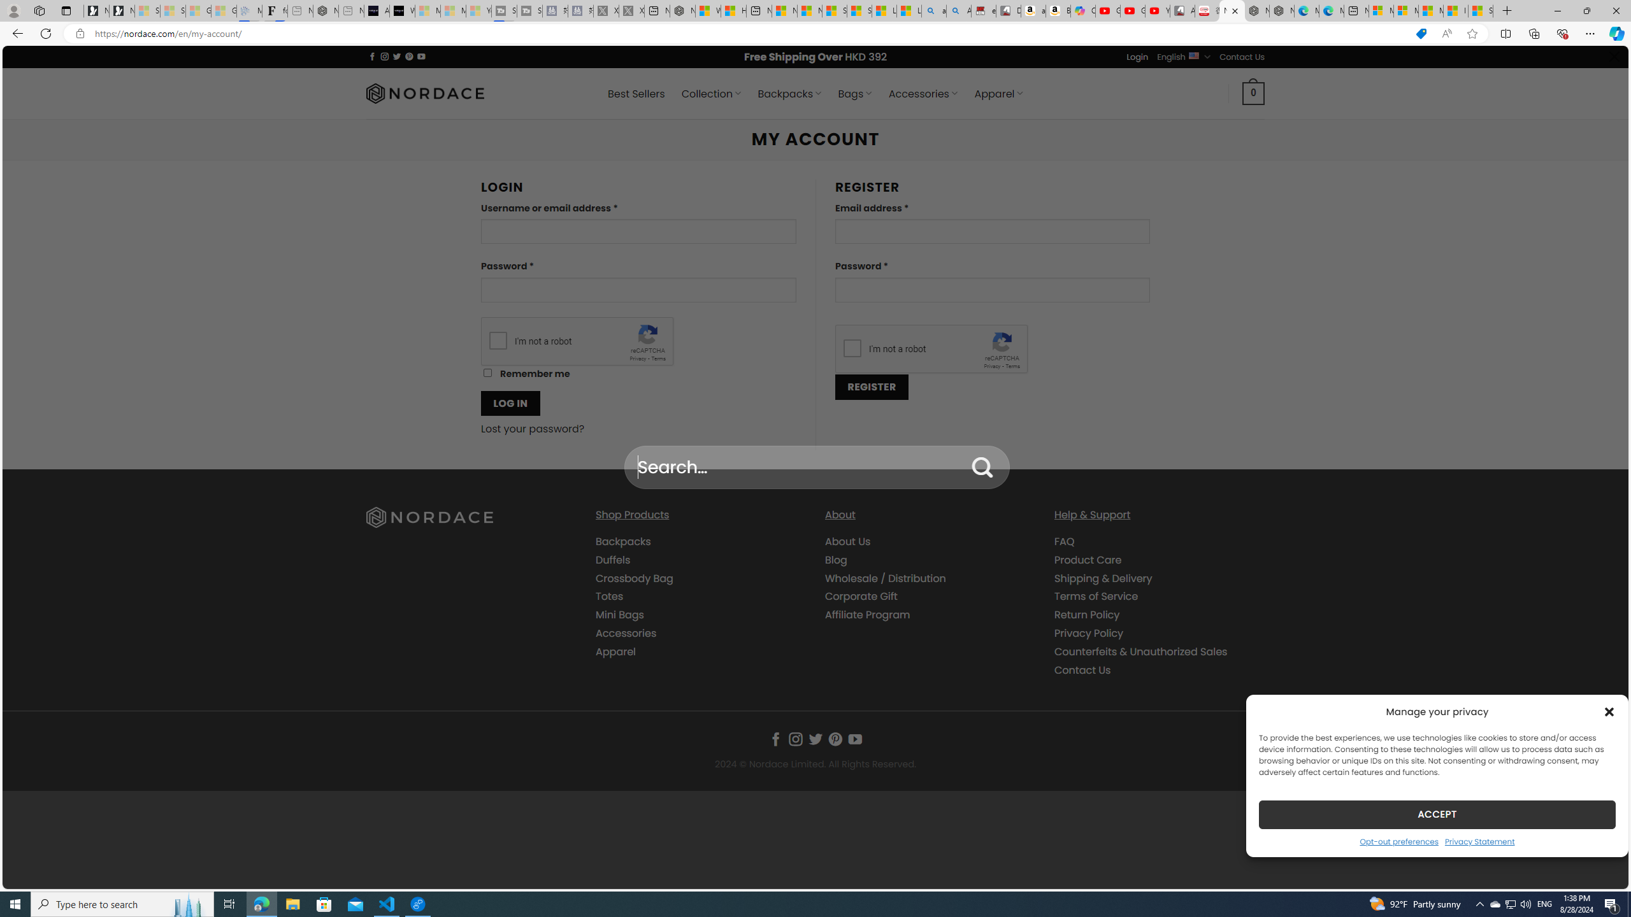  Describe the element at coordinates (734, 11) in the screenshot. I see `Huge shark washes ashore at New York City beach | Watch` at that location.